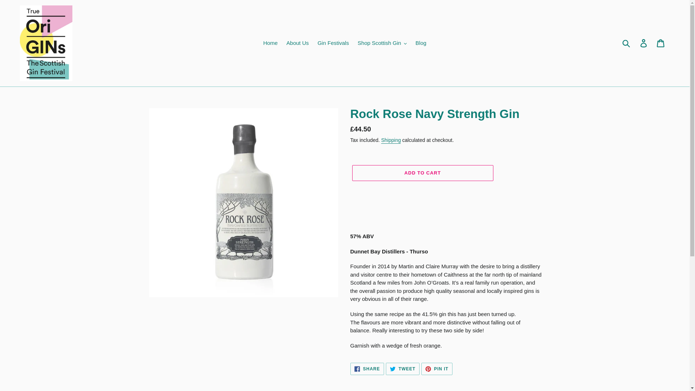 The width and height of the screenshot is (695, 391). I want to click on Blog, so click(421, 43).